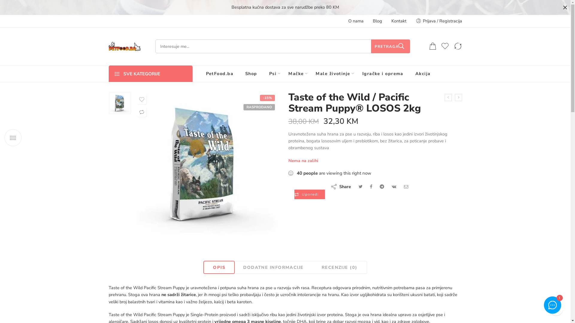 This screenshot has width=575, height=323. I want to click on Akcija, so click(423, 74).